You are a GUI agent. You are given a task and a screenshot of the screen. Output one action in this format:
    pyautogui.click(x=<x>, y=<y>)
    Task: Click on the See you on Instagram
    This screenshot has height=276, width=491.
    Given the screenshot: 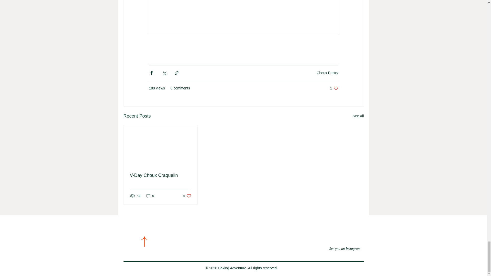 What is the action you would take?
    pyautogui.click(x=187, y=196)
    